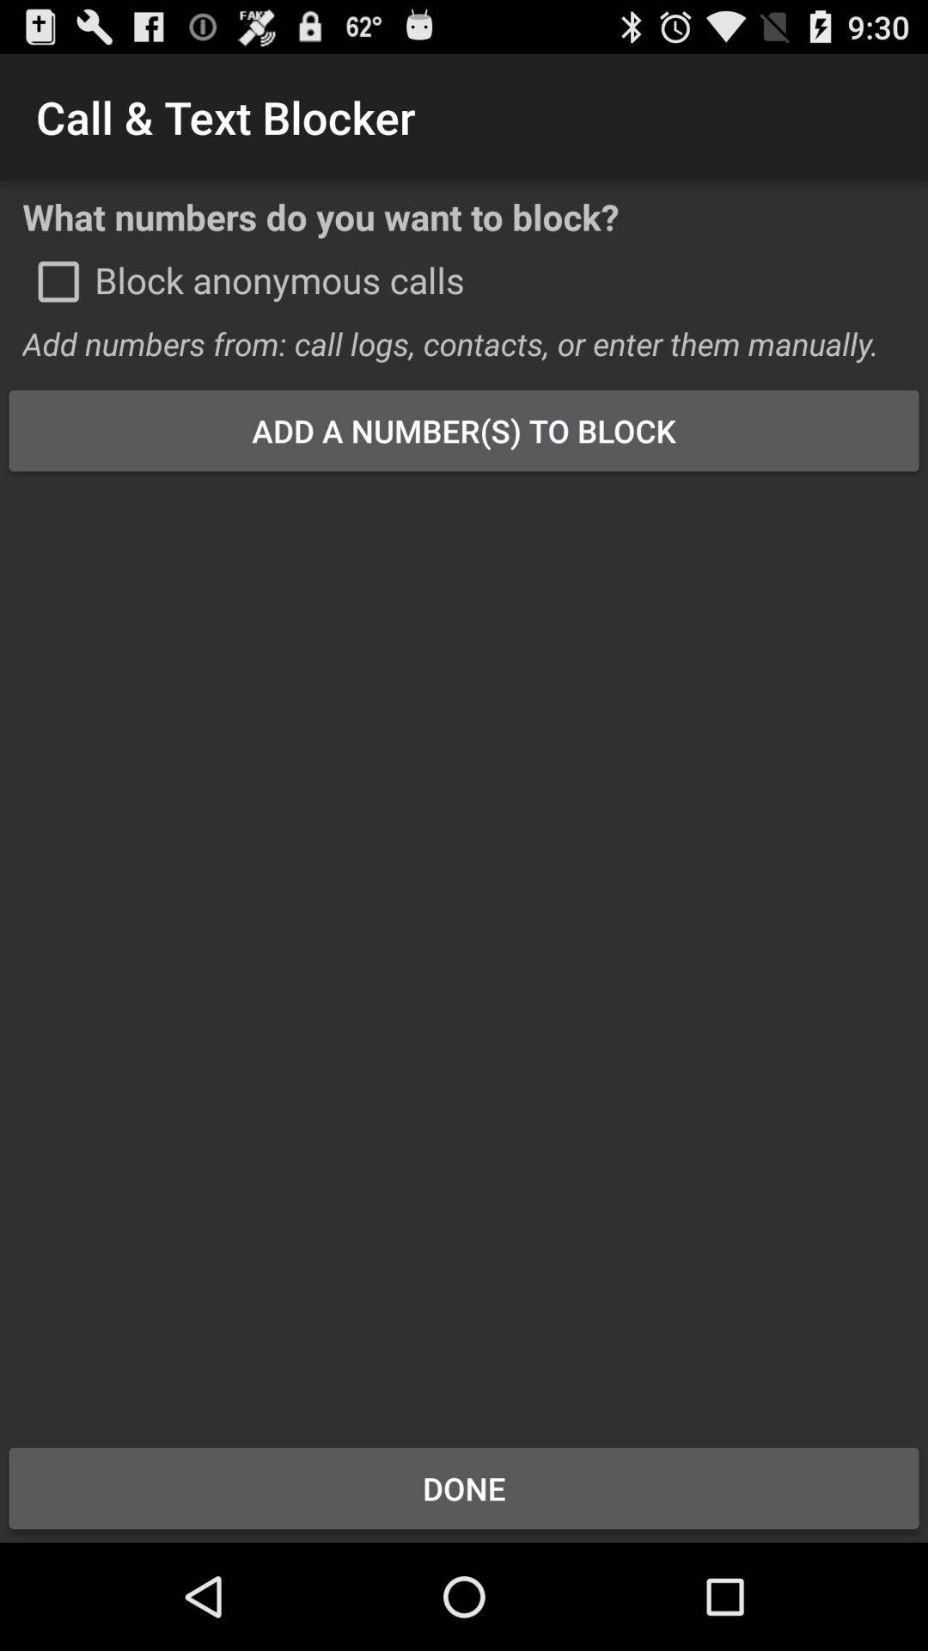 Image resolution: width=928 pixels, height=1651 pixels. What do you see at coordinates (464, 430) in the screenshot?
I see `choose the app below add numbers from icon` at bounding box center [464, 430].